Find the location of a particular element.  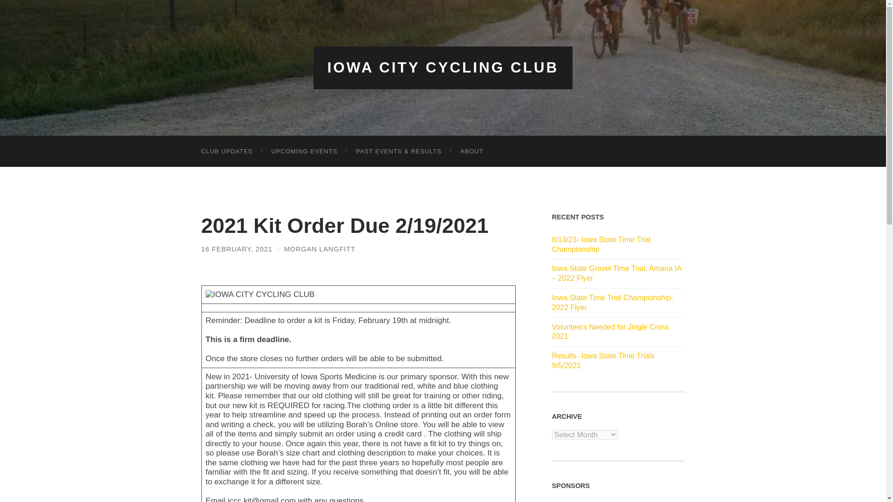

Posts by Morgan Langfitt is located at coordinates (320, 249).